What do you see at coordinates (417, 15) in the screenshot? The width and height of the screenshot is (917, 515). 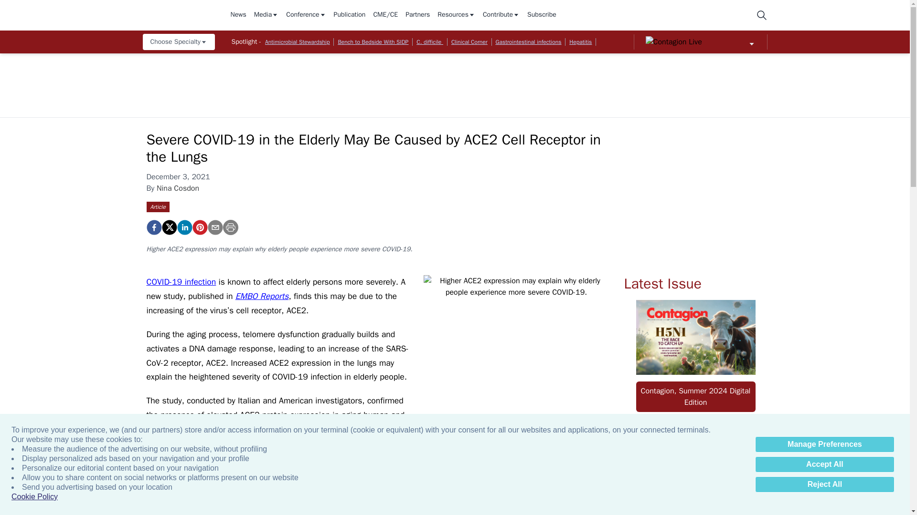 I see `Partners` at bounding box center [417, 15].